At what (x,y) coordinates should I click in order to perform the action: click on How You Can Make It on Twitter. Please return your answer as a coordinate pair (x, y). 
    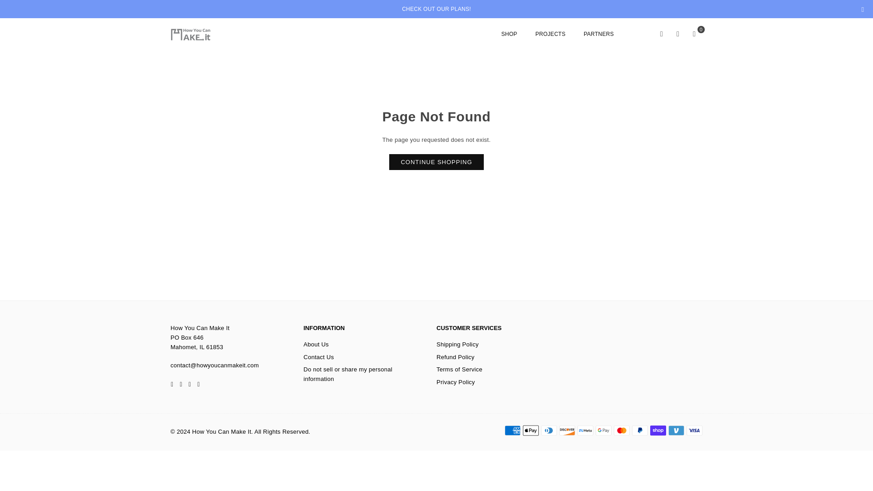
    Looking at the image, I should click on (181, 384).